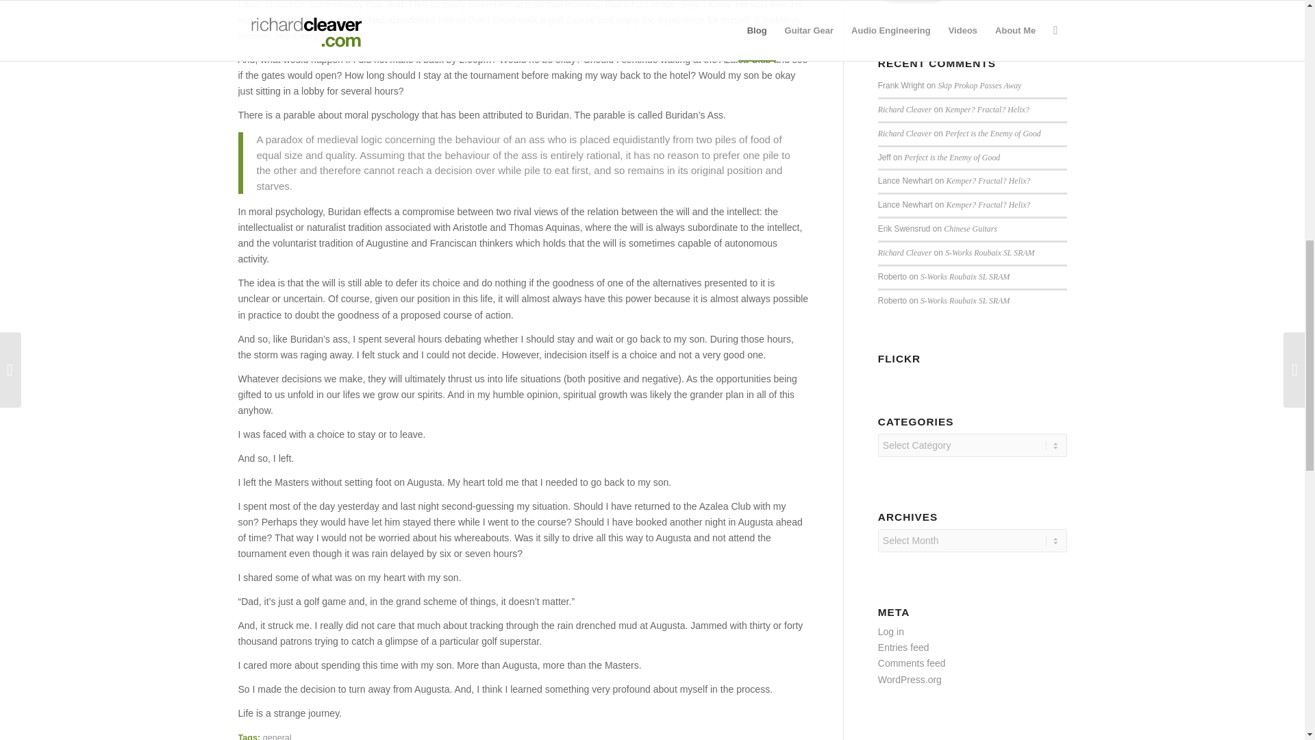  I want to click on Kemper? Fractal? Helix?, so click(989, 204).